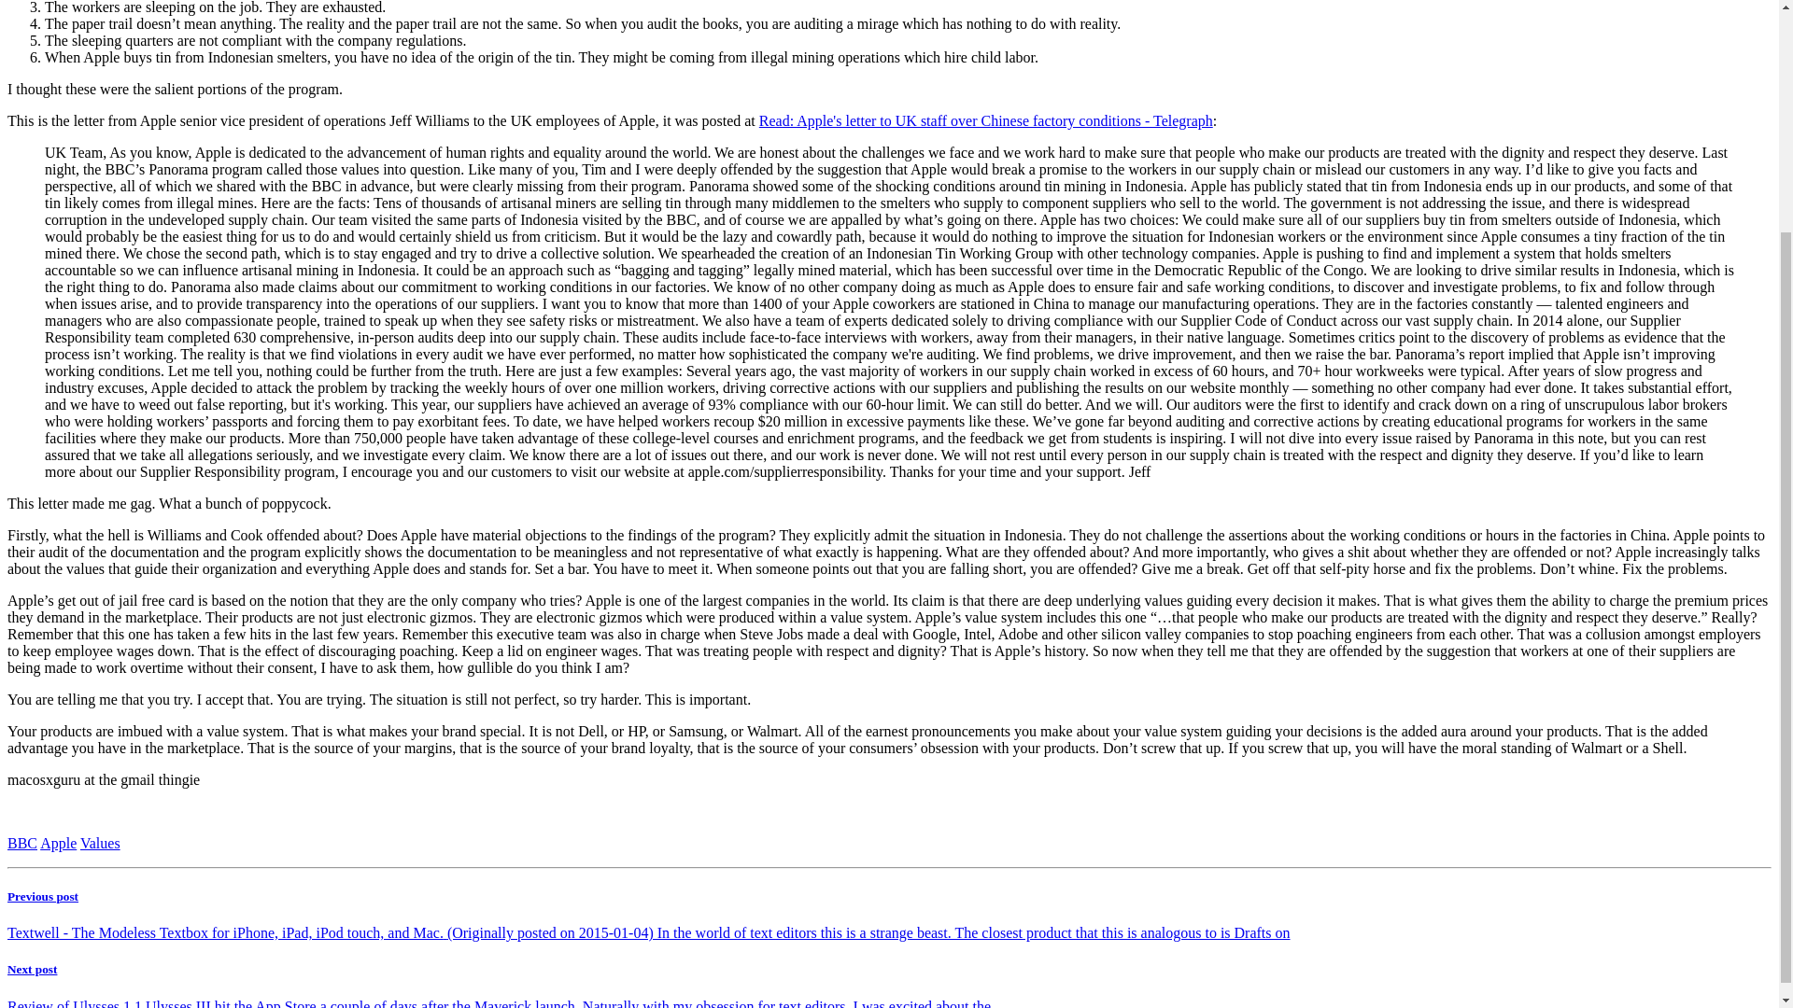 This screenshot has height=1008, width=1793. I want to click on BBC, so click(22, 843).